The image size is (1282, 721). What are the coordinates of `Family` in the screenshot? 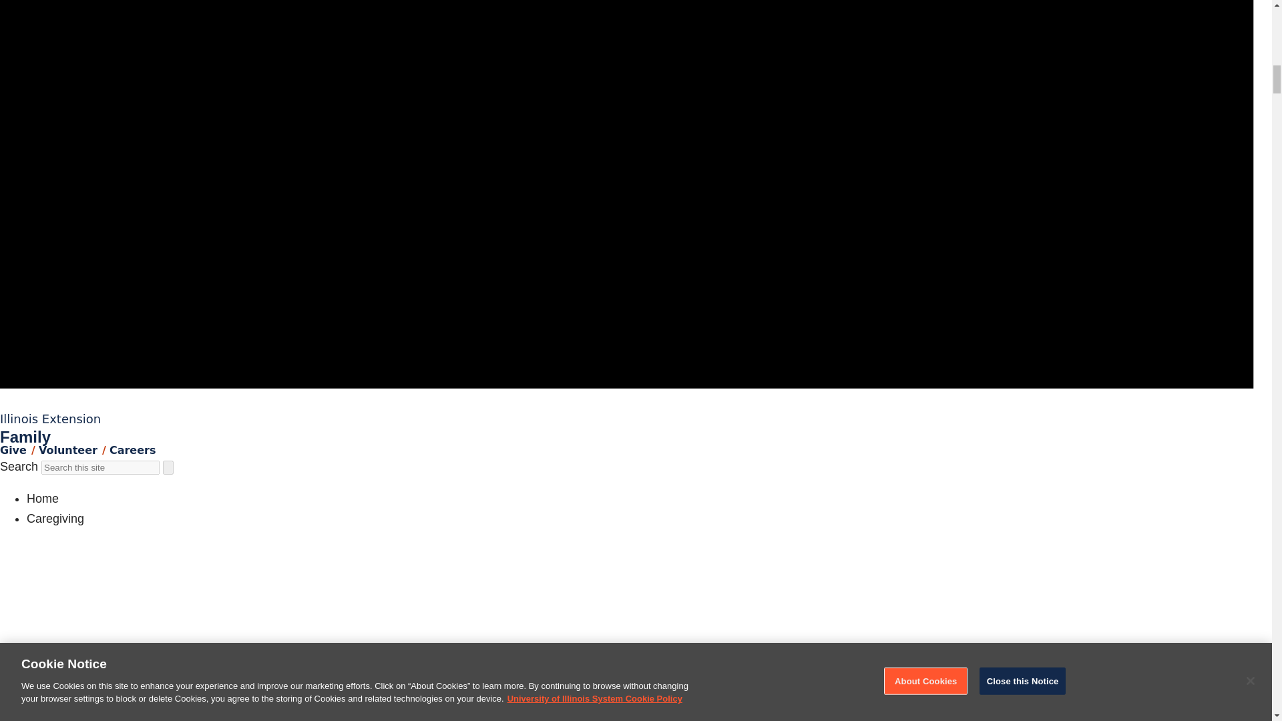 It's located at (25, 437).